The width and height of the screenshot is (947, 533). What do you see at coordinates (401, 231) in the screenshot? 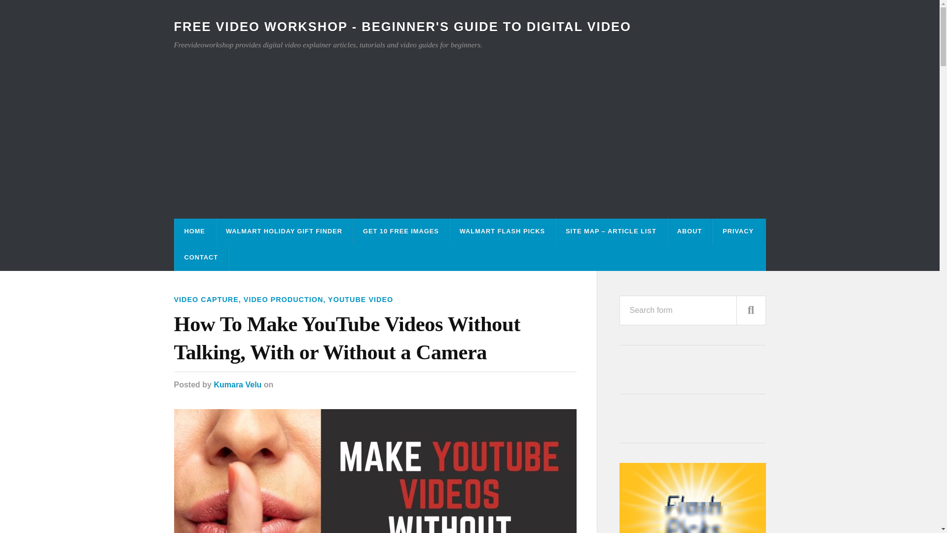
I see `GET 10 FREE IMAGES` at bounding box center [401, 231].